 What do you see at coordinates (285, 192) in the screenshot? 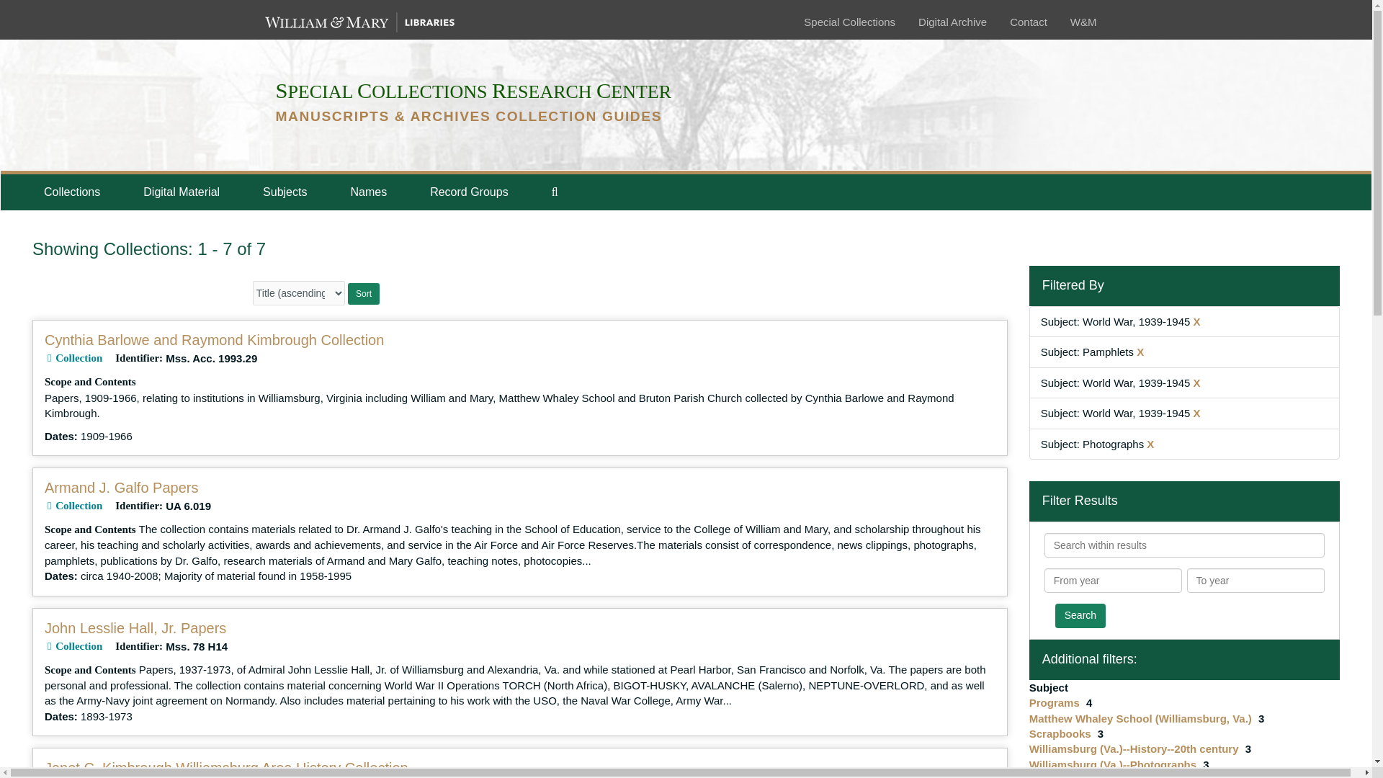
I see `Subjects` at bounding box center [285, 192].